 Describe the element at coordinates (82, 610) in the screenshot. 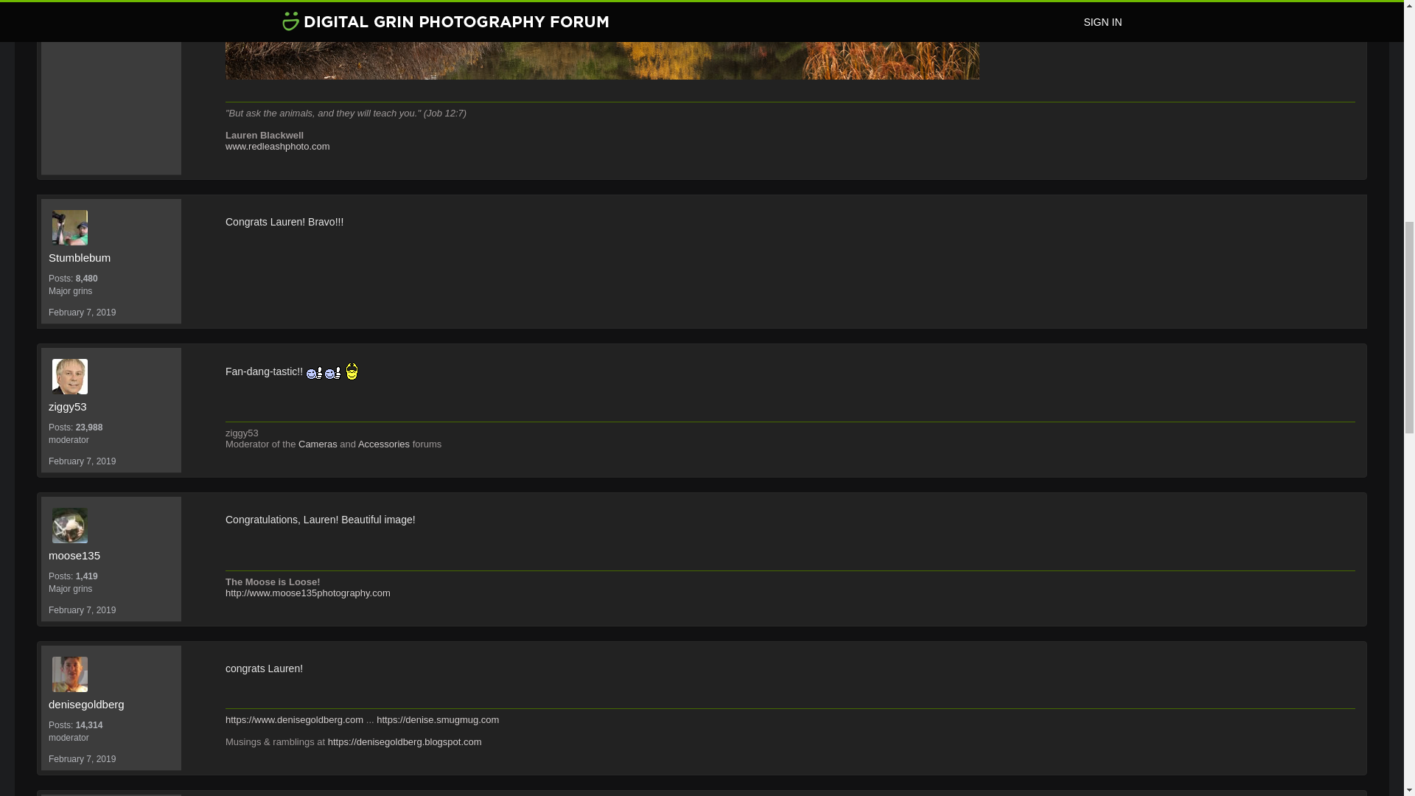

I see `February 7, 2019` at that location.